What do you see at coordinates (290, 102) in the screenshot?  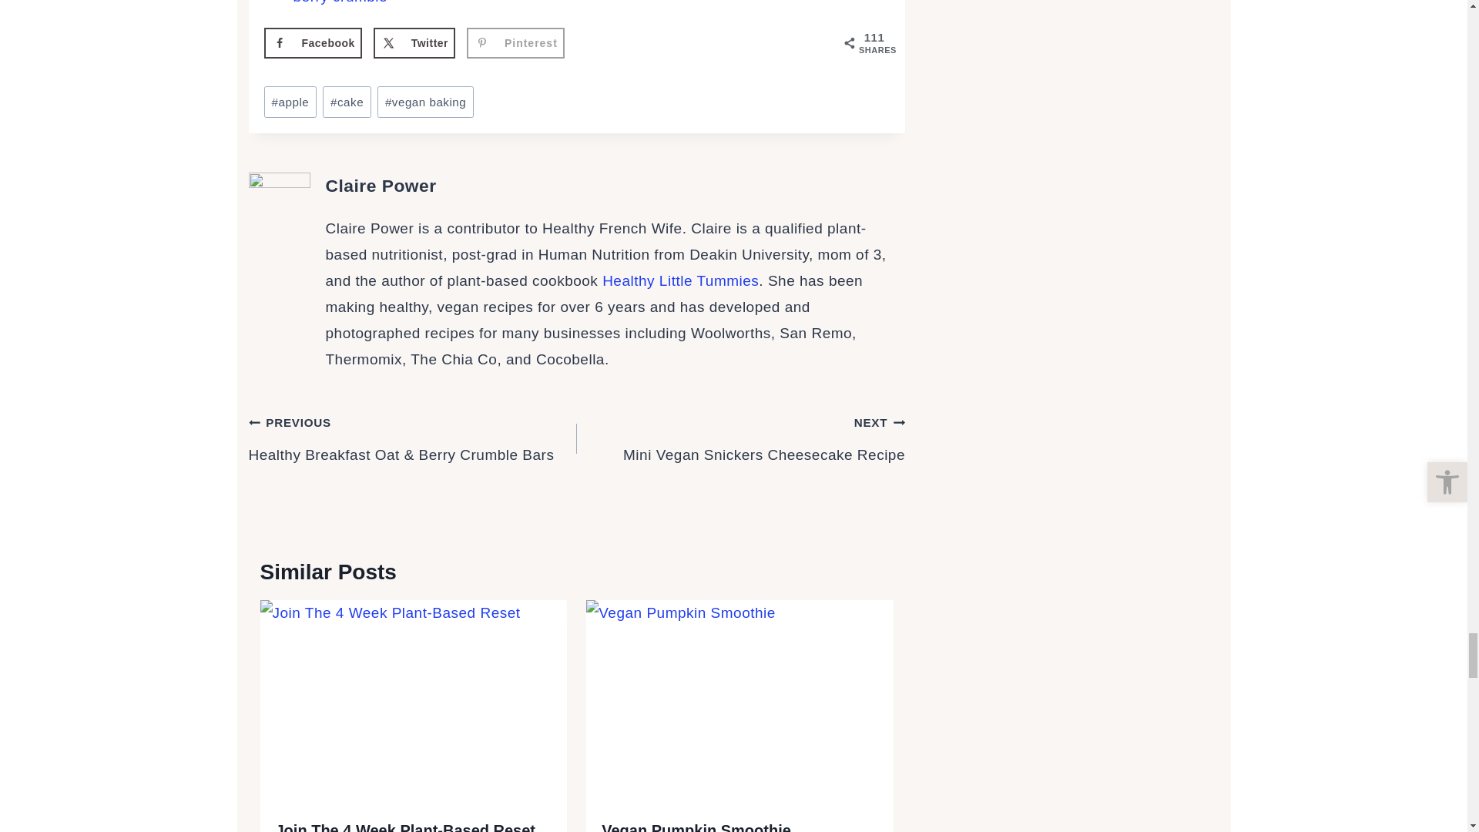 I see `apple` at bounding box center [290, 102].